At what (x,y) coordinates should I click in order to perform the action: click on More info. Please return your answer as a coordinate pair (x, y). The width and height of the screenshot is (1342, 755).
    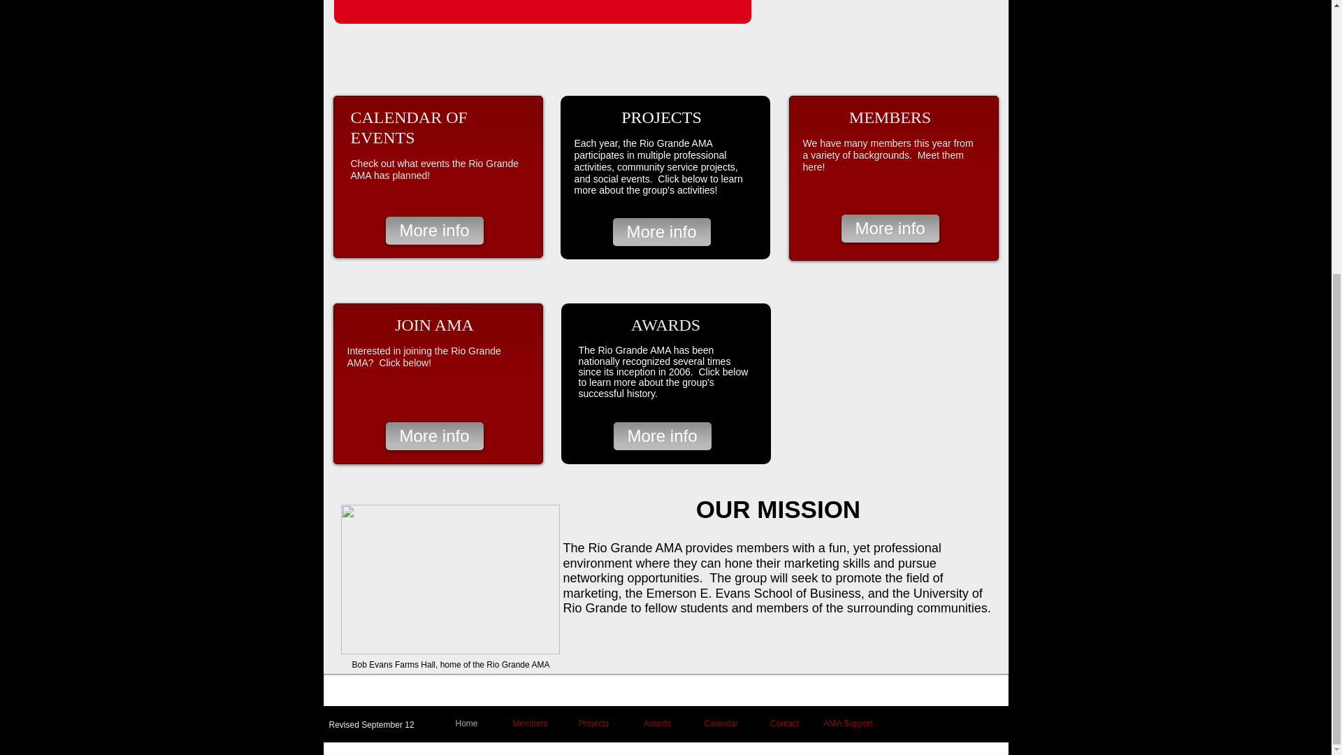
    Looking at the image, I should click on (662, 436).